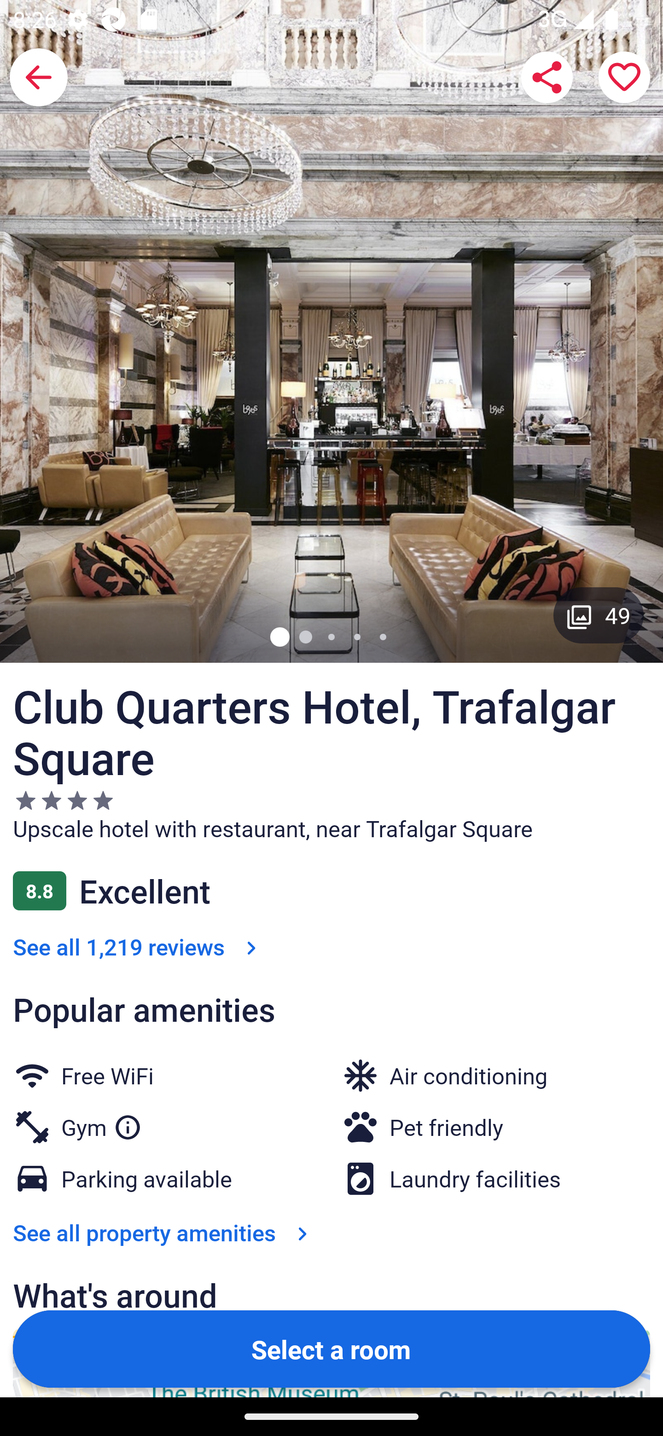 The height and width of the screenshot is (1436, 663). I want to click on See all 1,219 reviews See all 1,219 reviews Link, so click(138, 946).